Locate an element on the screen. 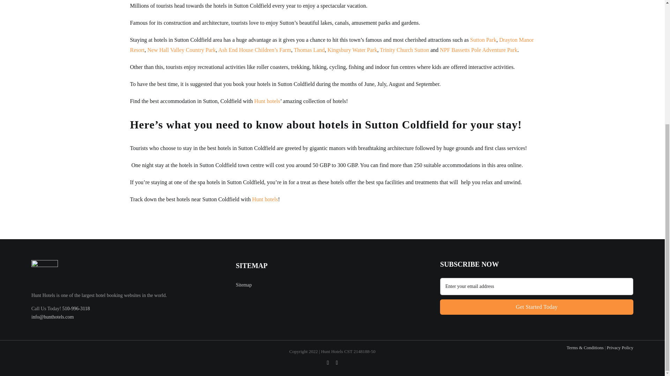 The width and height of the screenshot is (670, 376). Privacy Policy is located at coordinates (244, 285).